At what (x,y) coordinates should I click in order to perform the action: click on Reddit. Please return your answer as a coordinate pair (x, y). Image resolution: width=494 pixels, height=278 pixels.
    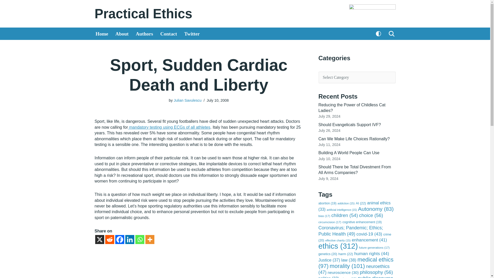
    Looking at the image, I should click on (109, 239).